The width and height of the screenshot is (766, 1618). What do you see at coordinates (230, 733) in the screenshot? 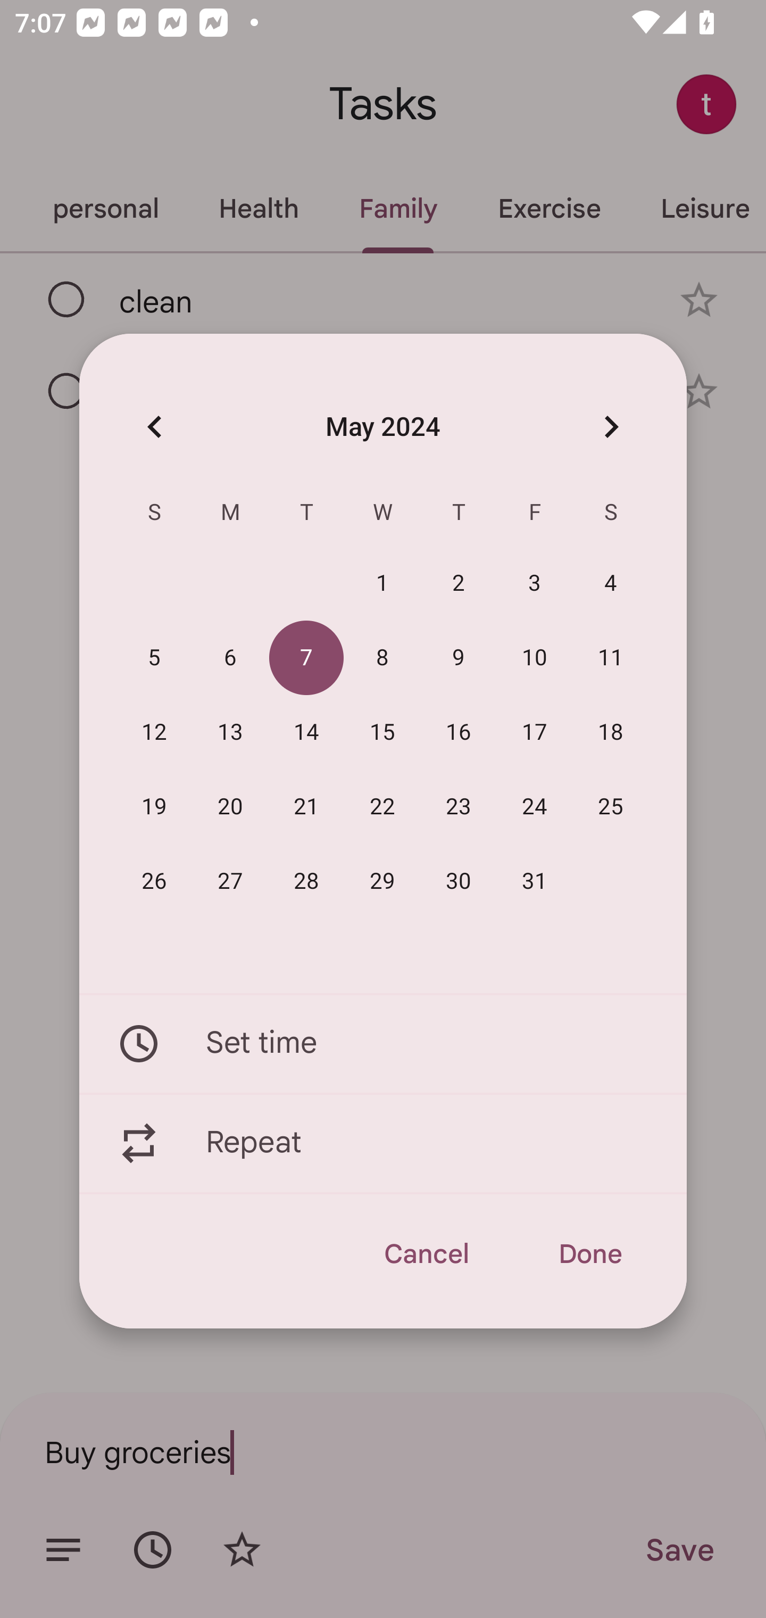
I see `13 13 May 2024` at bounding box center [230, 733].